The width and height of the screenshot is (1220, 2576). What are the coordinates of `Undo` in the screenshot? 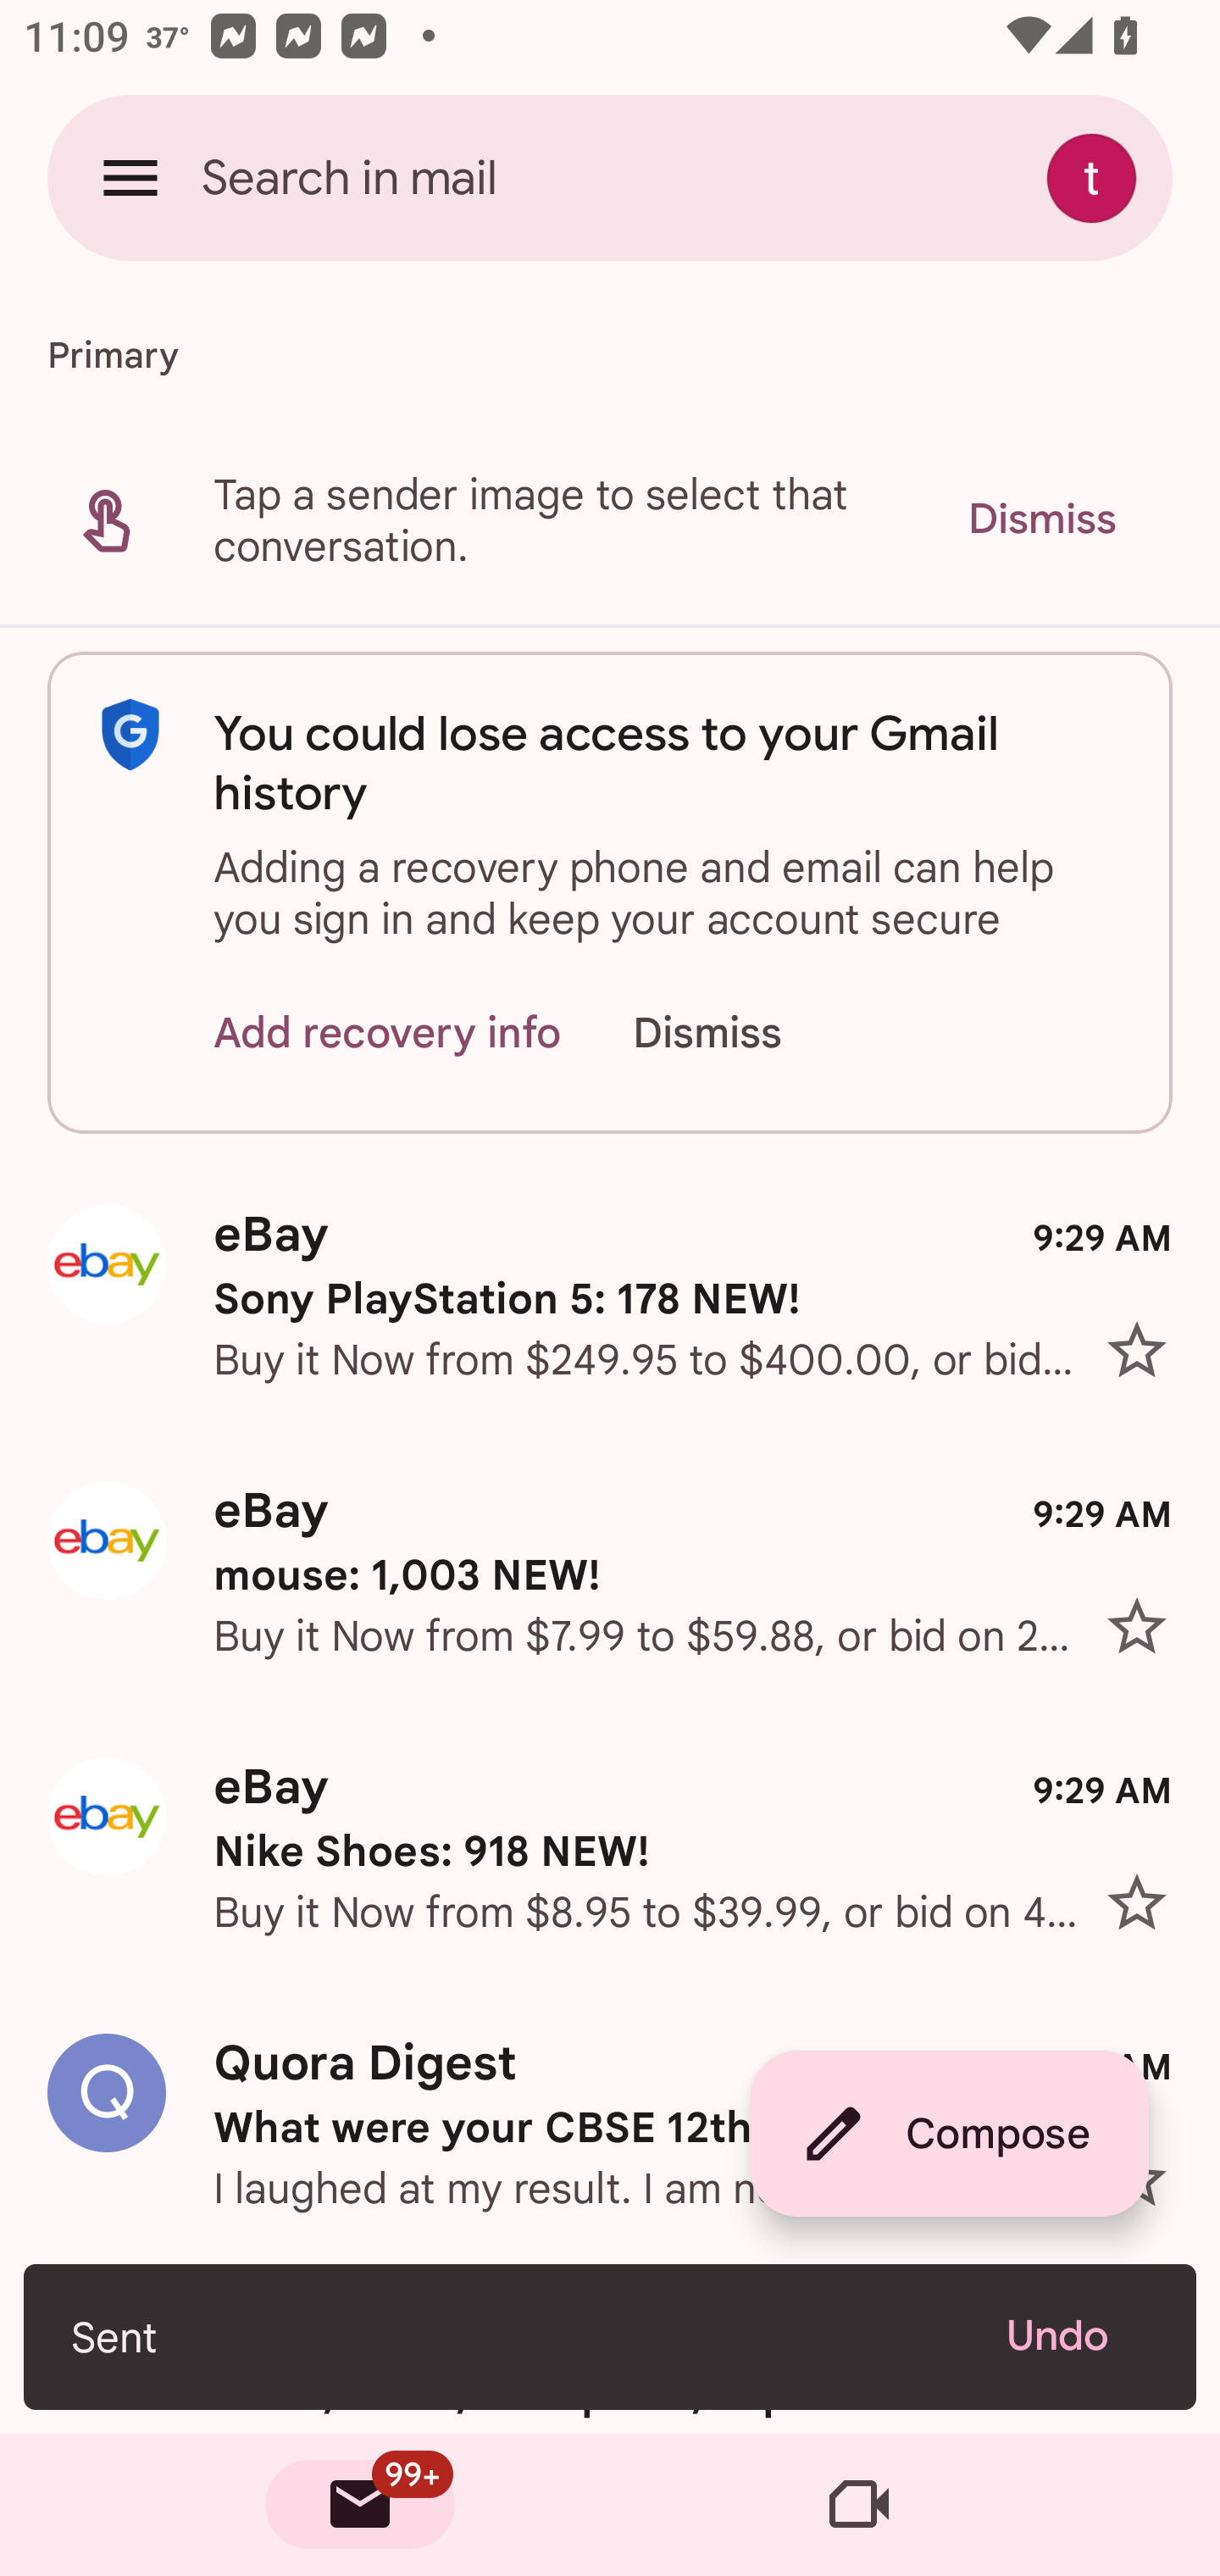 It's located at (1078, 2336).